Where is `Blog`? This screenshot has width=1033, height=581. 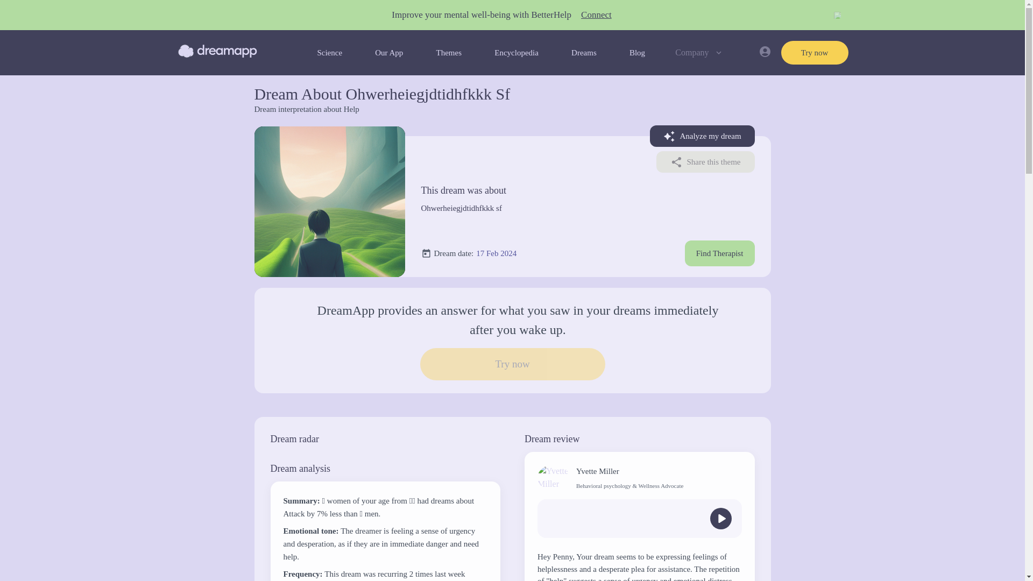 Blog is located at coordinates (637, 52).